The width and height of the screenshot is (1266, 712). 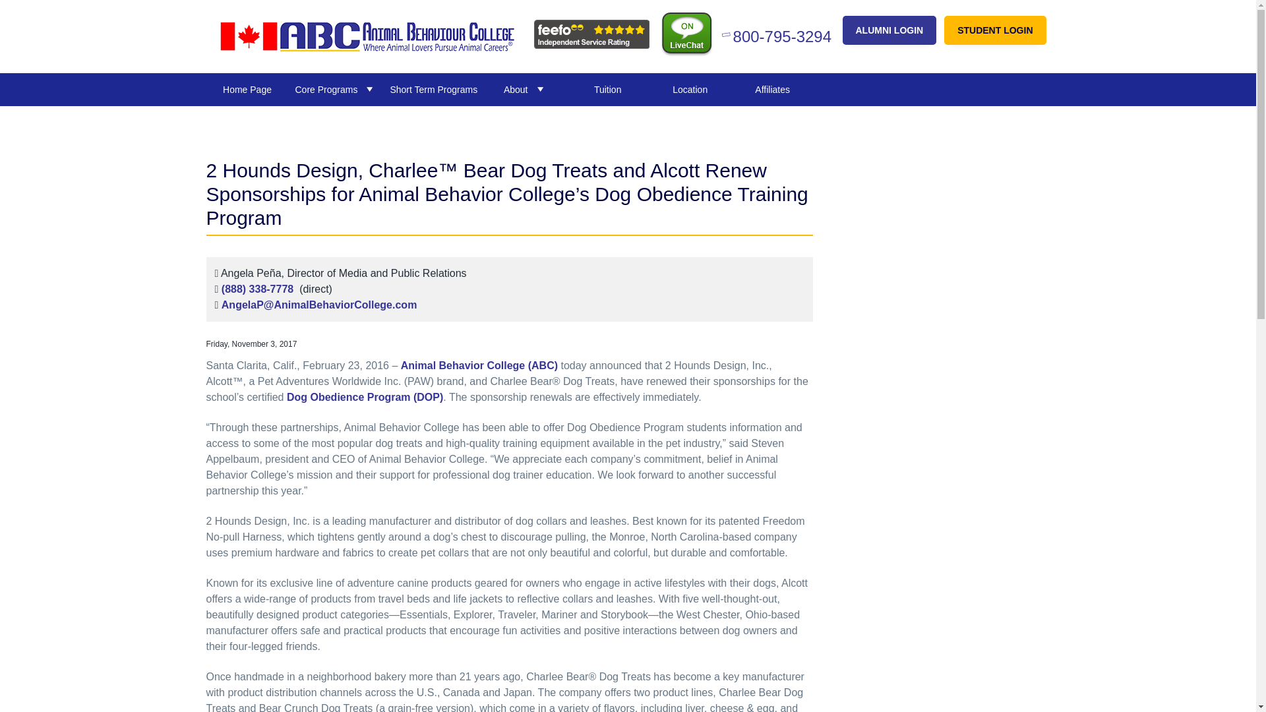 What do you see at coordinates (433, 90) in the screenshot?
I see `Short Term Programs` at bounding box center [433, 90].